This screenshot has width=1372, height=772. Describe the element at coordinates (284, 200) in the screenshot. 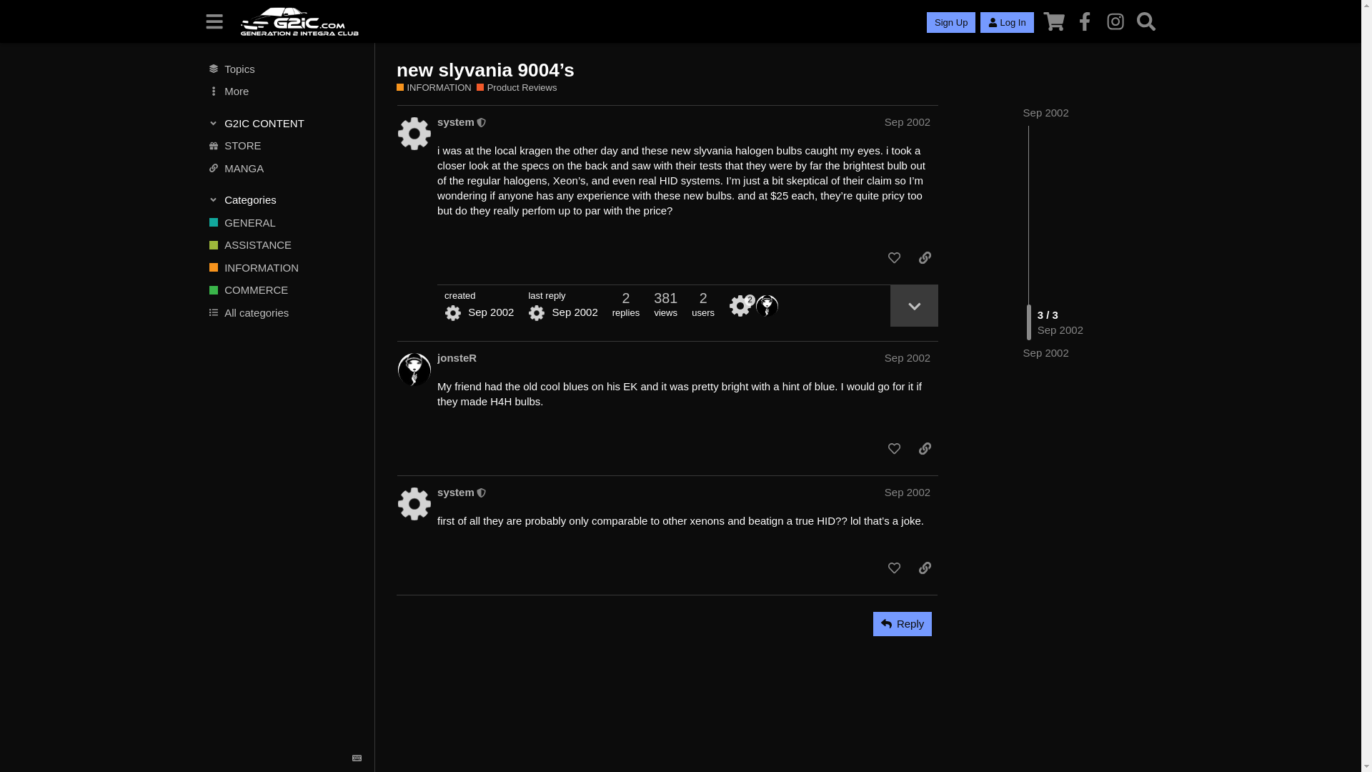

I see `Categories` at that location.